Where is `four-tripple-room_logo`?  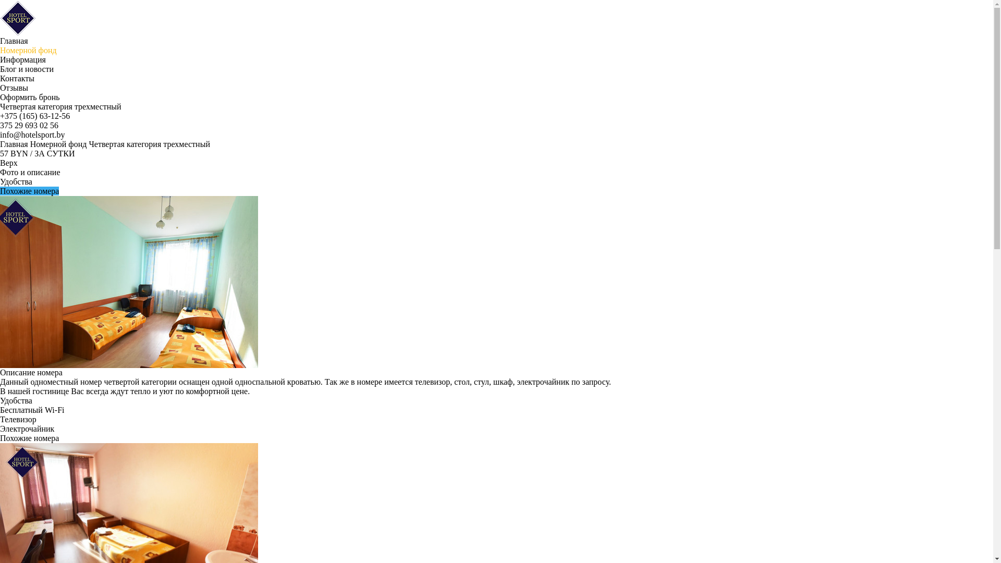 four-tripple-room_logo is located at coordinates (129, 282).